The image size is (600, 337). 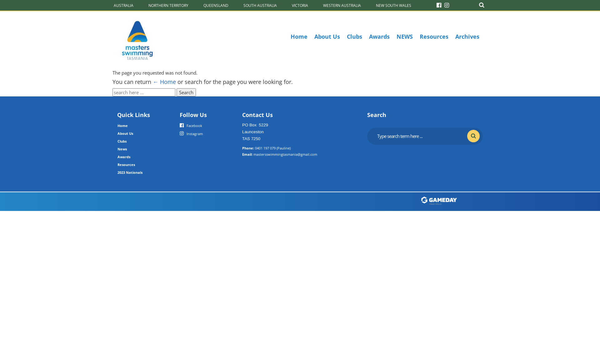 I want to click on WESTERN AUSTRALIA, so click(x=341, y=5).